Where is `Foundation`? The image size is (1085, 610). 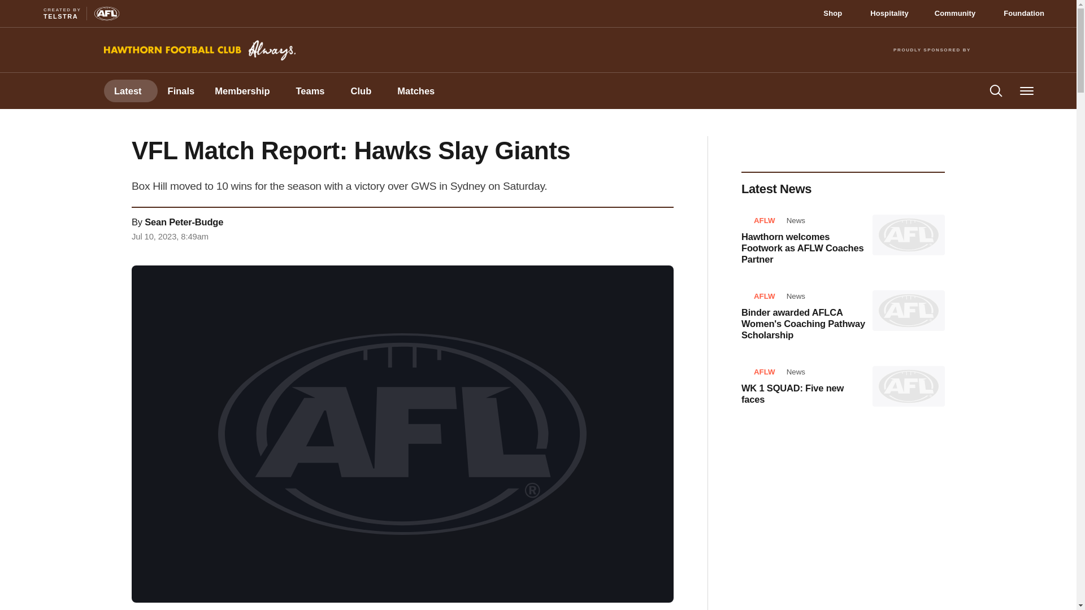 Foundation is located at coordinates (836, 13).